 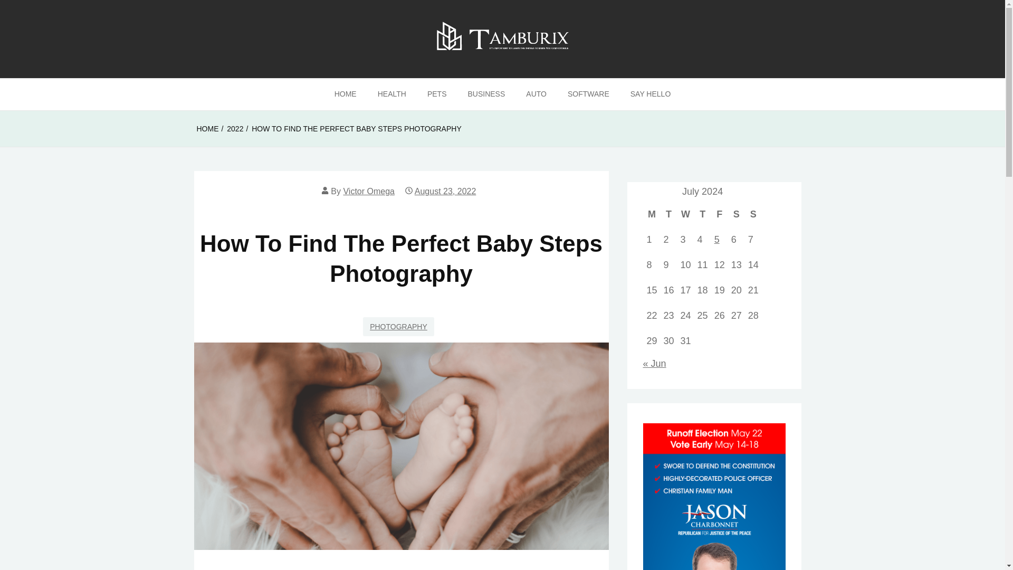 What do you see at coordinates (651, 94) in the screenshot?
I see `SAY HELLO` at bounding box center [651, 94].